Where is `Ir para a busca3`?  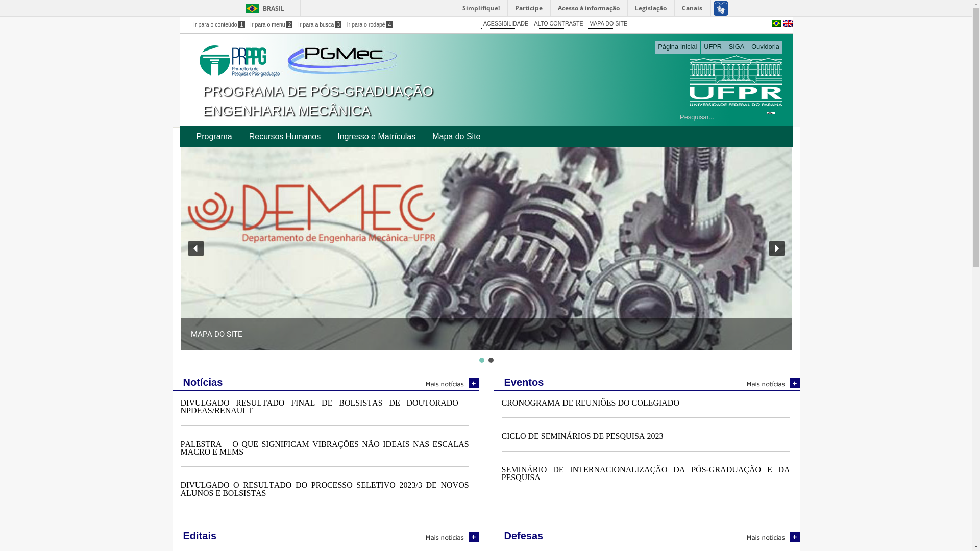
Ir para a busca3 is located at coordinates (320, 24).